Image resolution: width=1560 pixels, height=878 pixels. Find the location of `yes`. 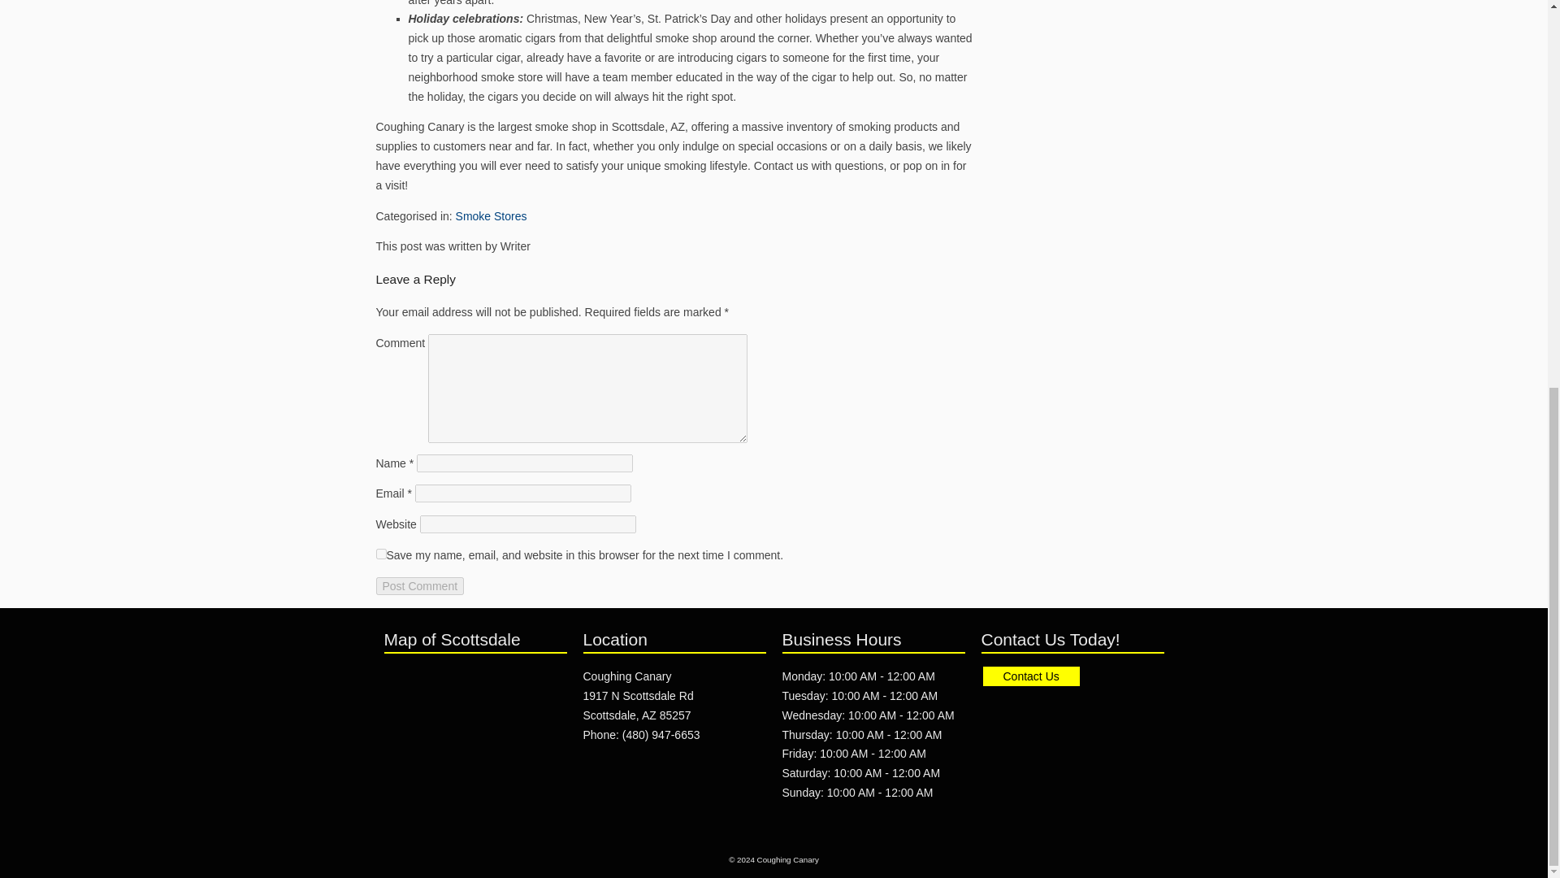

yes is located at coordinates (419, 585).